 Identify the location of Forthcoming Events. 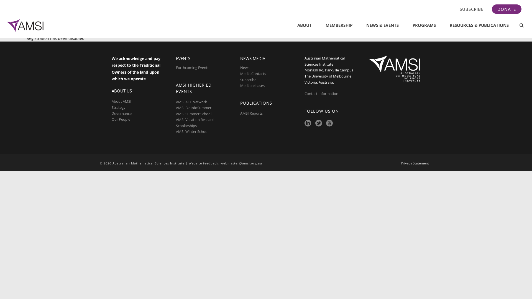
(193, 68).